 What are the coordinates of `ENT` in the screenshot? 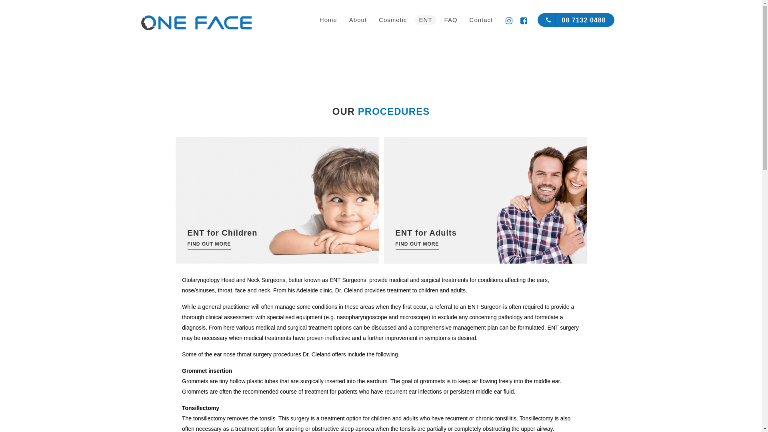 It's located at (426, 20).